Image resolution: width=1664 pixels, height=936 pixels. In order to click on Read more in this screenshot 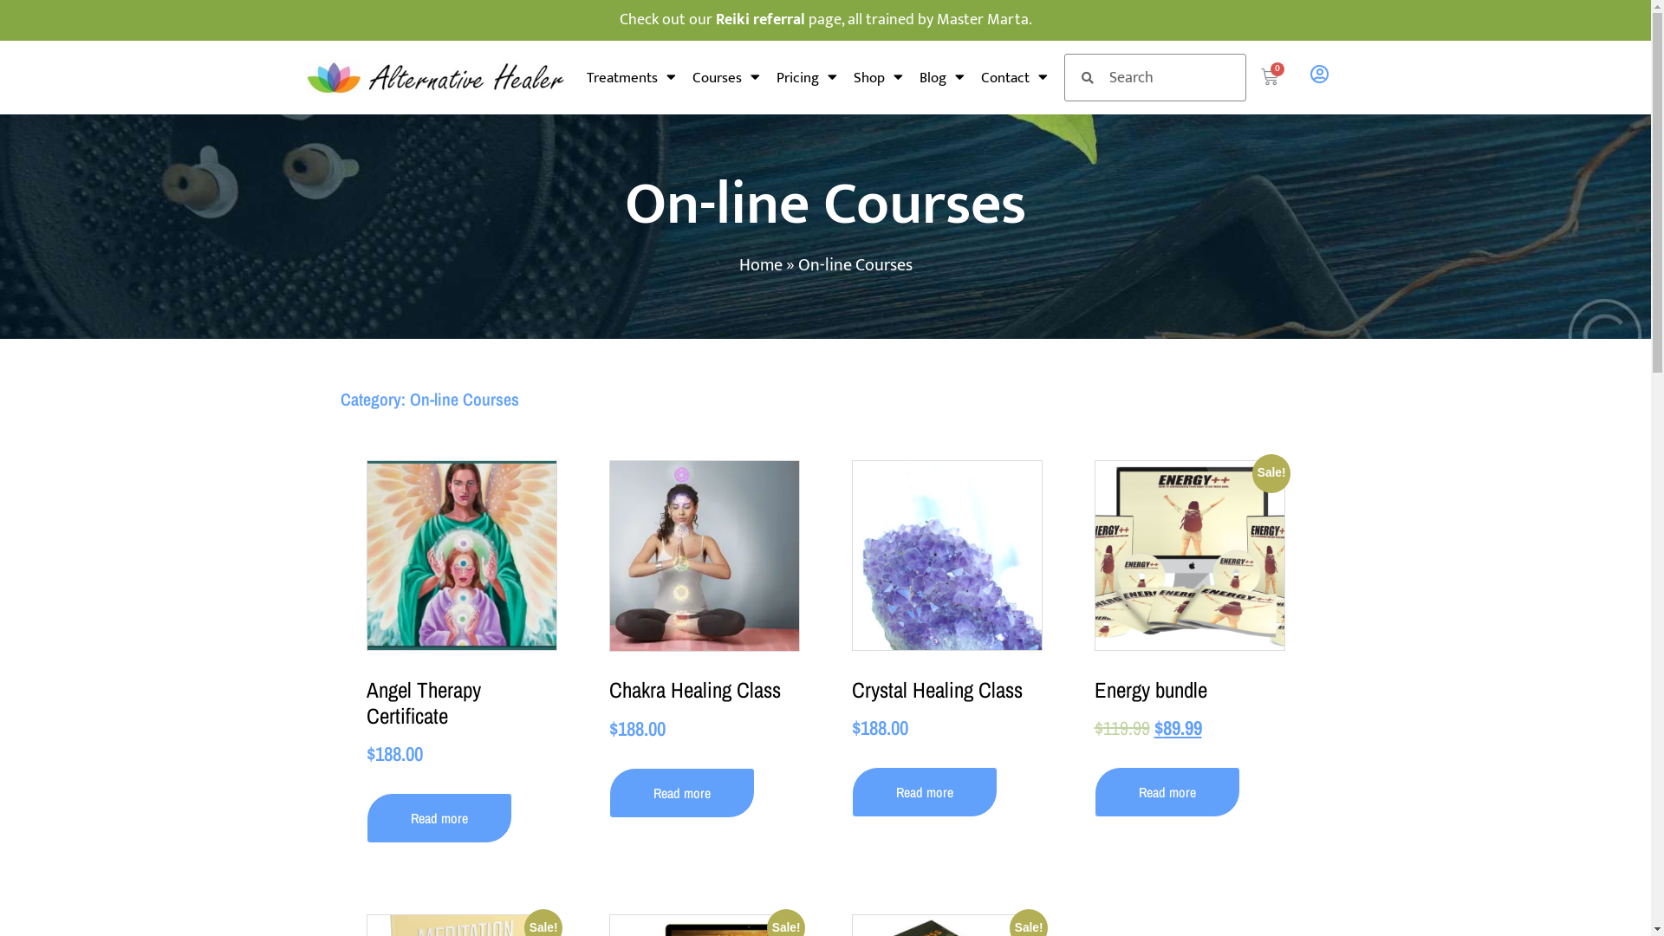, I will do `click(924, 792)`.